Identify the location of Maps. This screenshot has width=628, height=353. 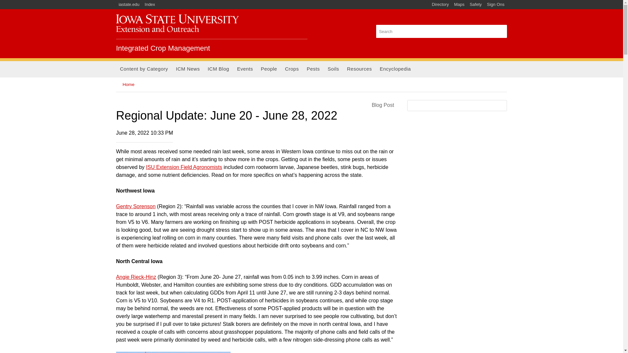
(459, 5).